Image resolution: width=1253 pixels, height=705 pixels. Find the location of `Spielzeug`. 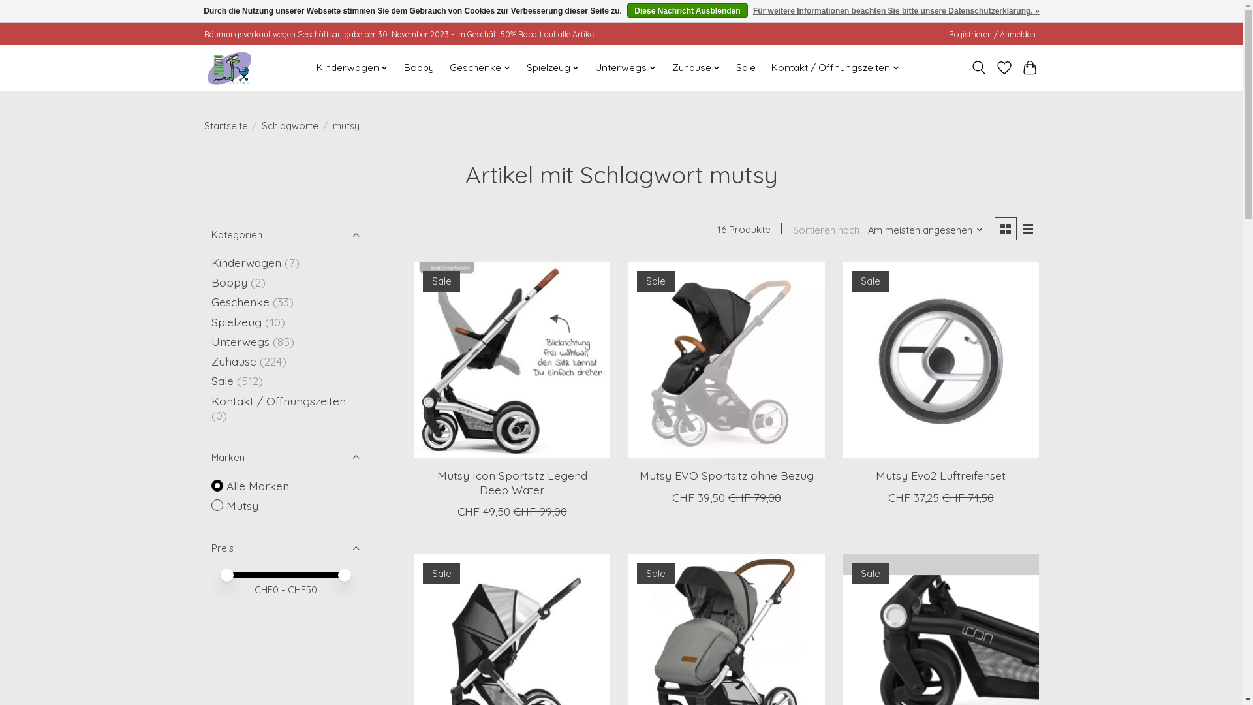

Spielzeug is located at coordinates (553, 68).